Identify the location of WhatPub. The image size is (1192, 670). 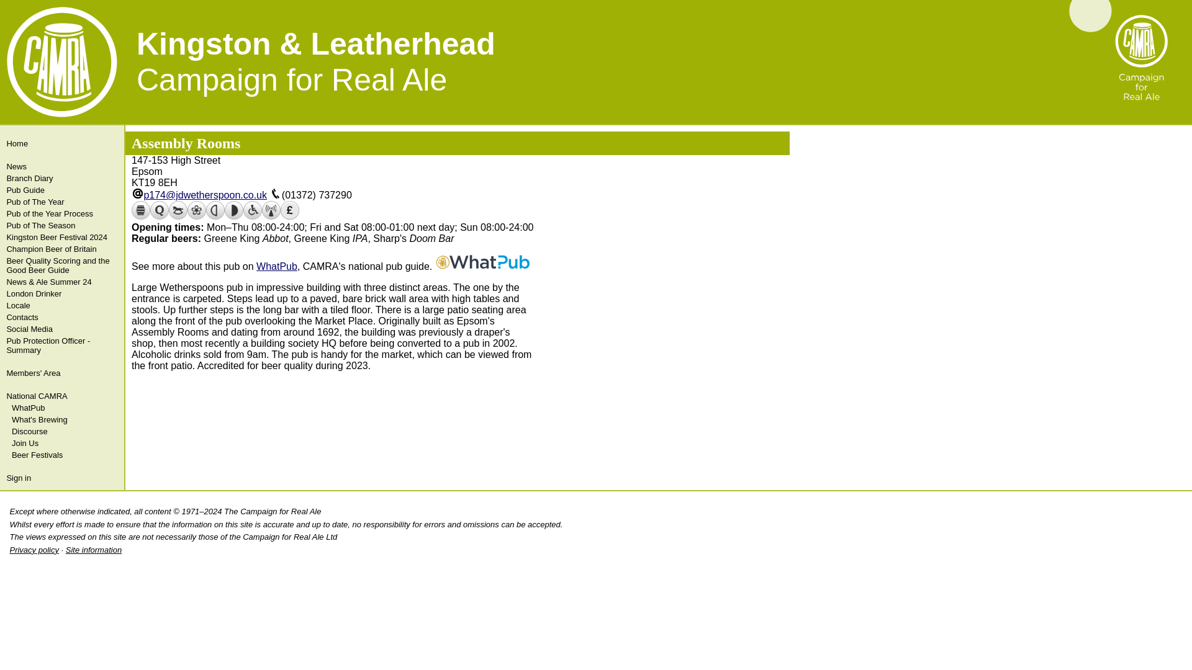
(62, 408).